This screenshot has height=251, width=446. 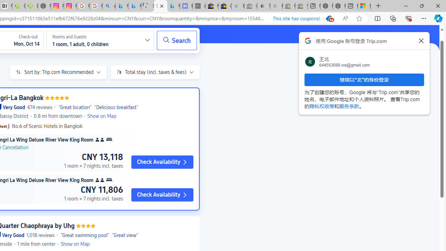 What do you see at coordinates (40, 235) in the screenshot?
I see `1,018 reviews` at bounding box center [40, 235].